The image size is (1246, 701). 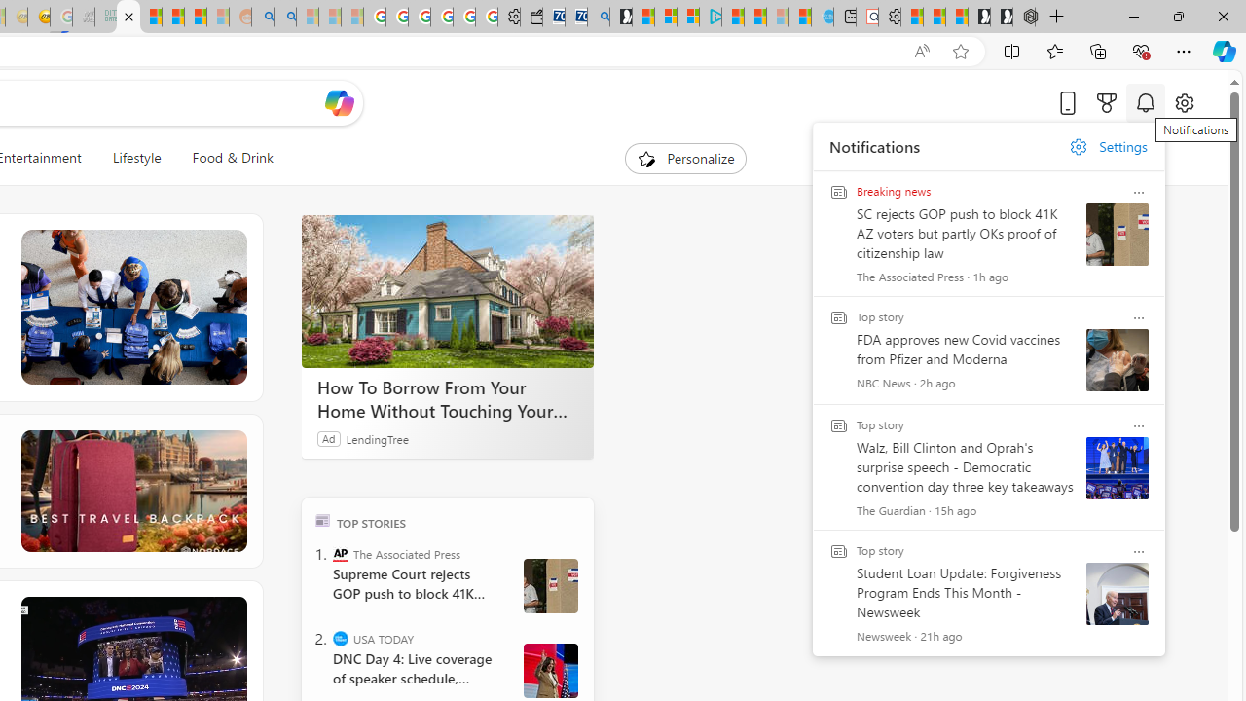 What do you see at coordinates (823, 18) in the screenshot?
I see `Home | Sky Blue Bikes - Sky Blue Bikes` at bounding box center [823, 18].